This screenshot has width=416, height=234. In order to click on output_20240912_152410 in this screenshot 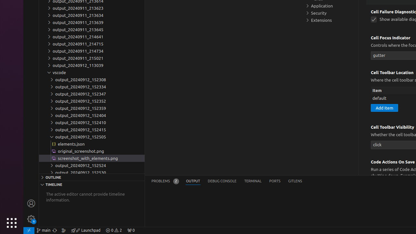, I will do `click(92, 123)`.